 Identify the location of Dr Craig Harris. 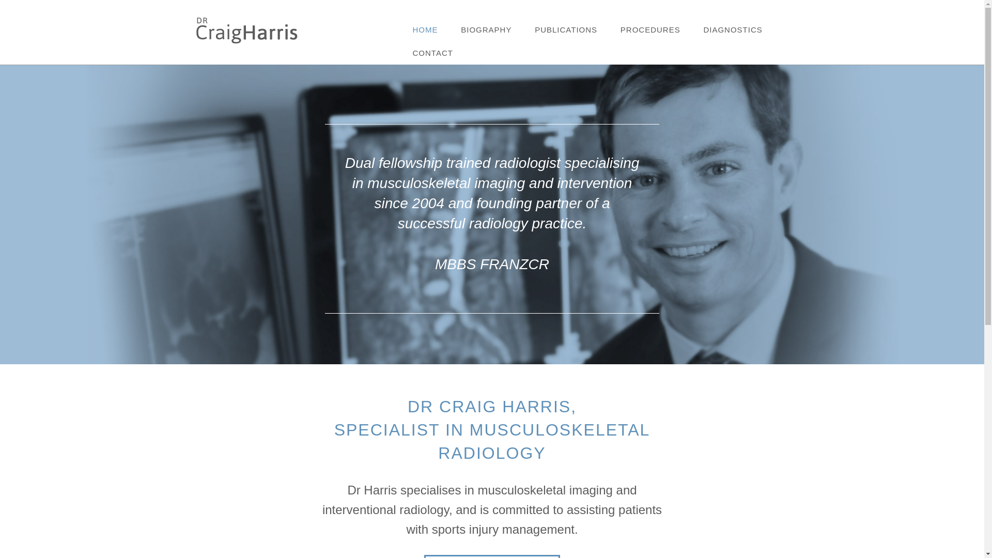
(246, 30).